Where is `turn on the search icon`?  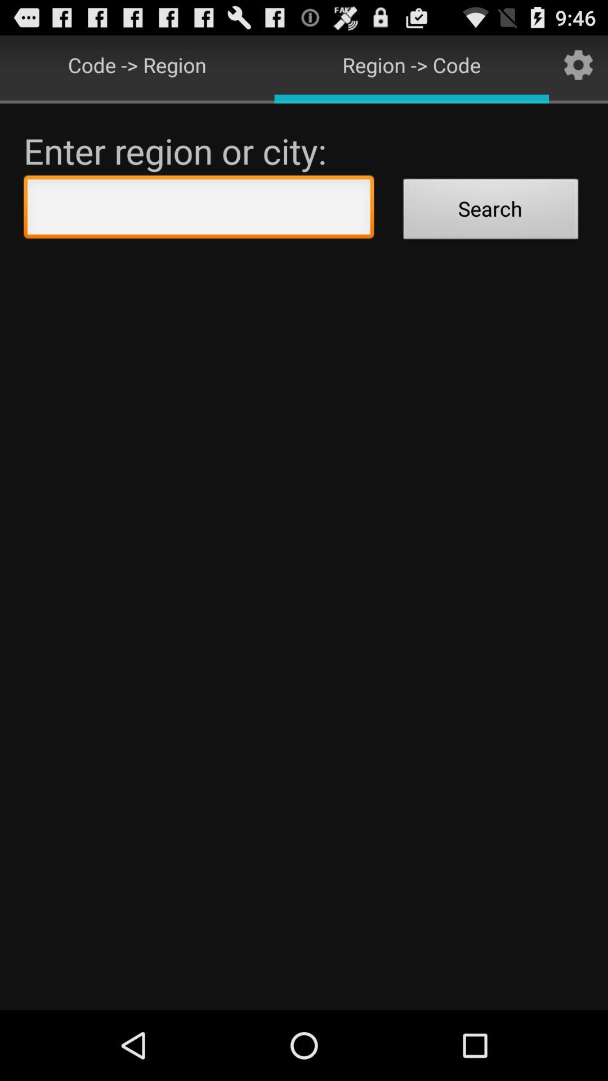
turn on the search icon is located at coordinates (491, 211).